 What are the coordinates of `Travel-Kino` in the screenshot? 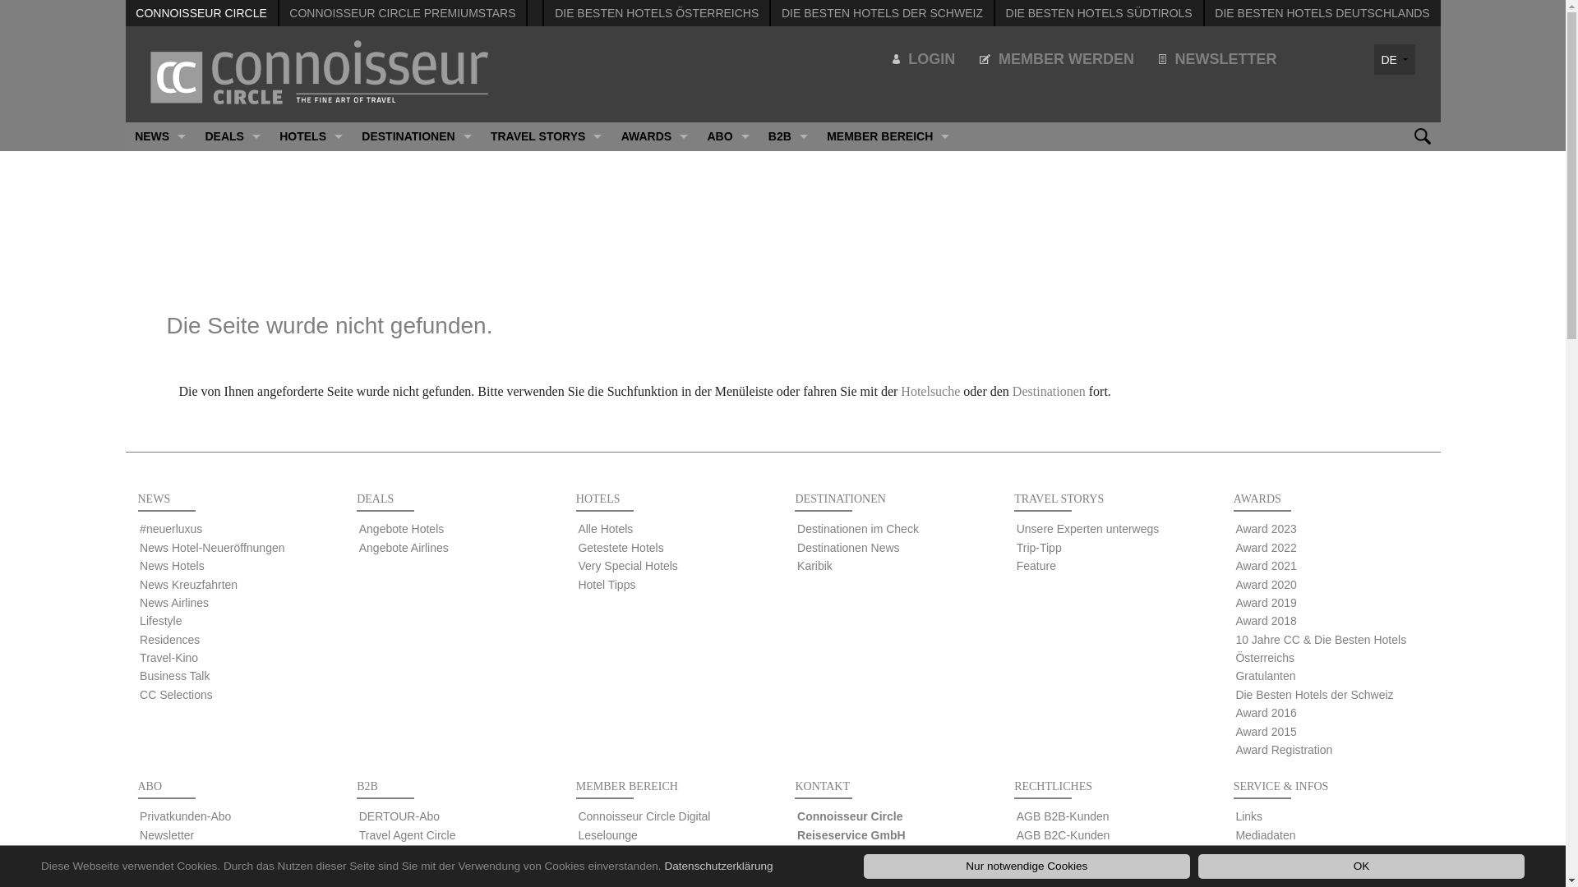 It's located at (169, 658).